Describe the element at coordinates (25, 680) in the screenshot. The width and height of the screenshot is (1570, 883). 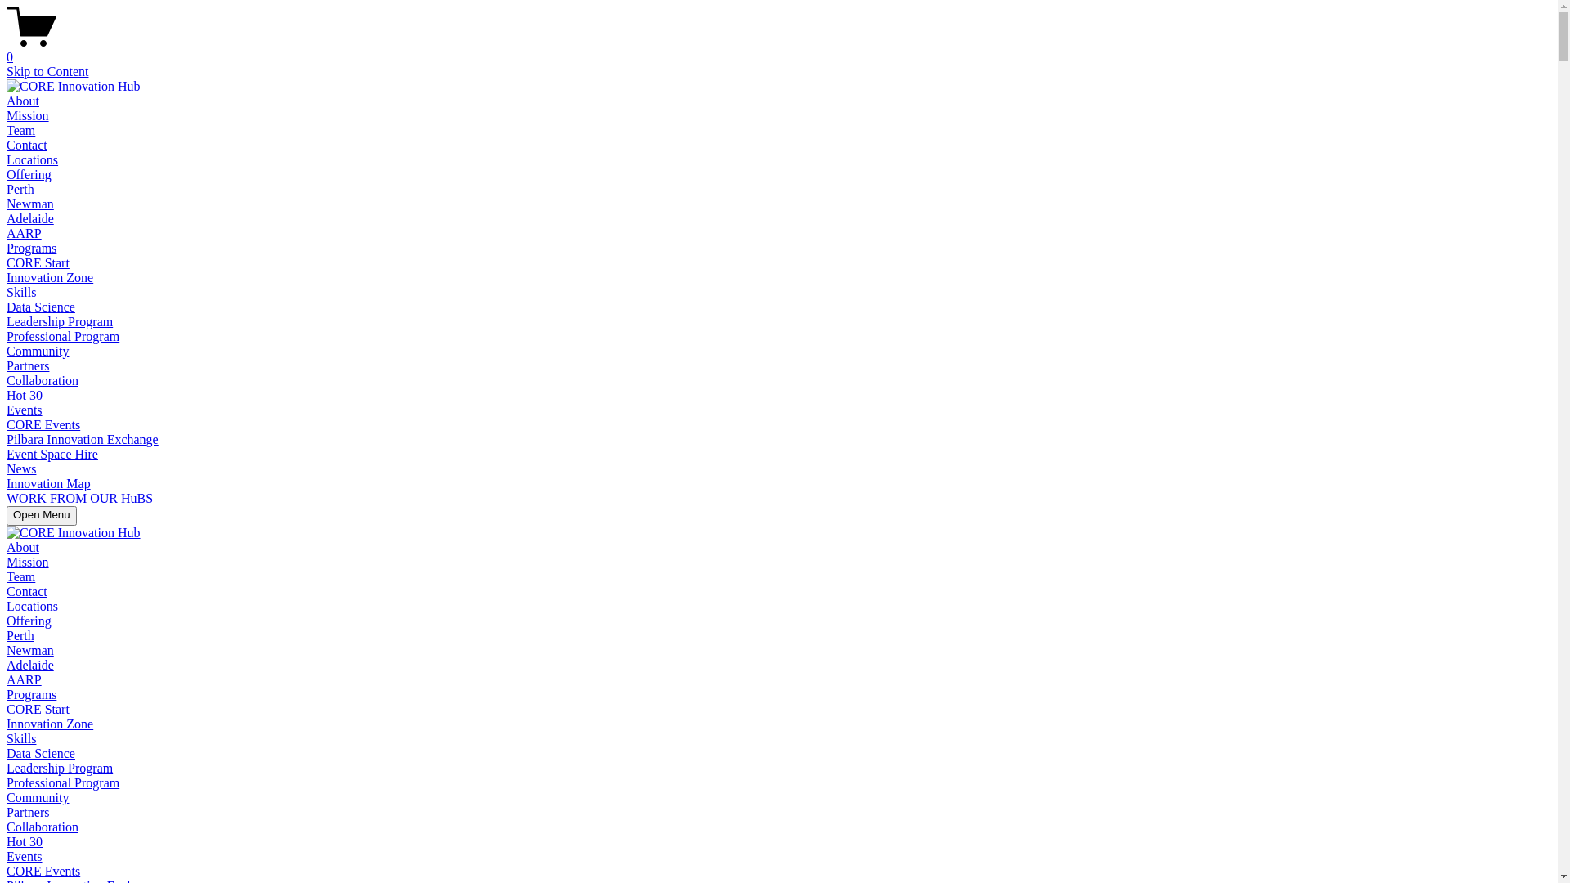
I see `AARP` at that location.